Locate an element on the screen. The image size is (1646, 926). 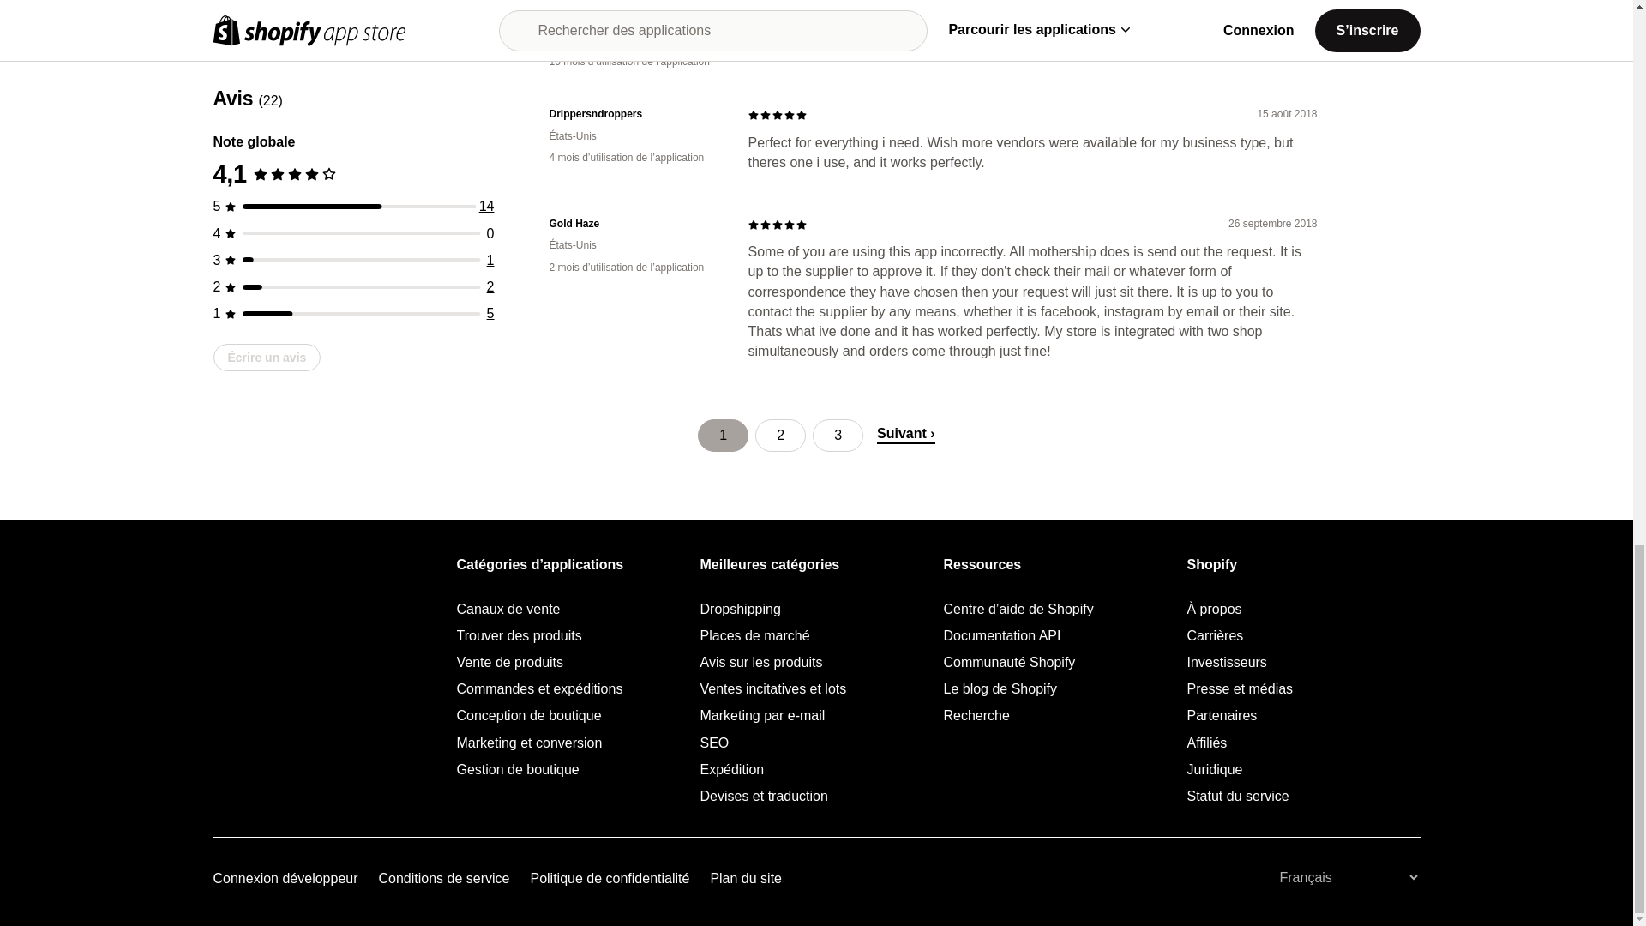
Ejuices Co is located at coordinates (634, 18).